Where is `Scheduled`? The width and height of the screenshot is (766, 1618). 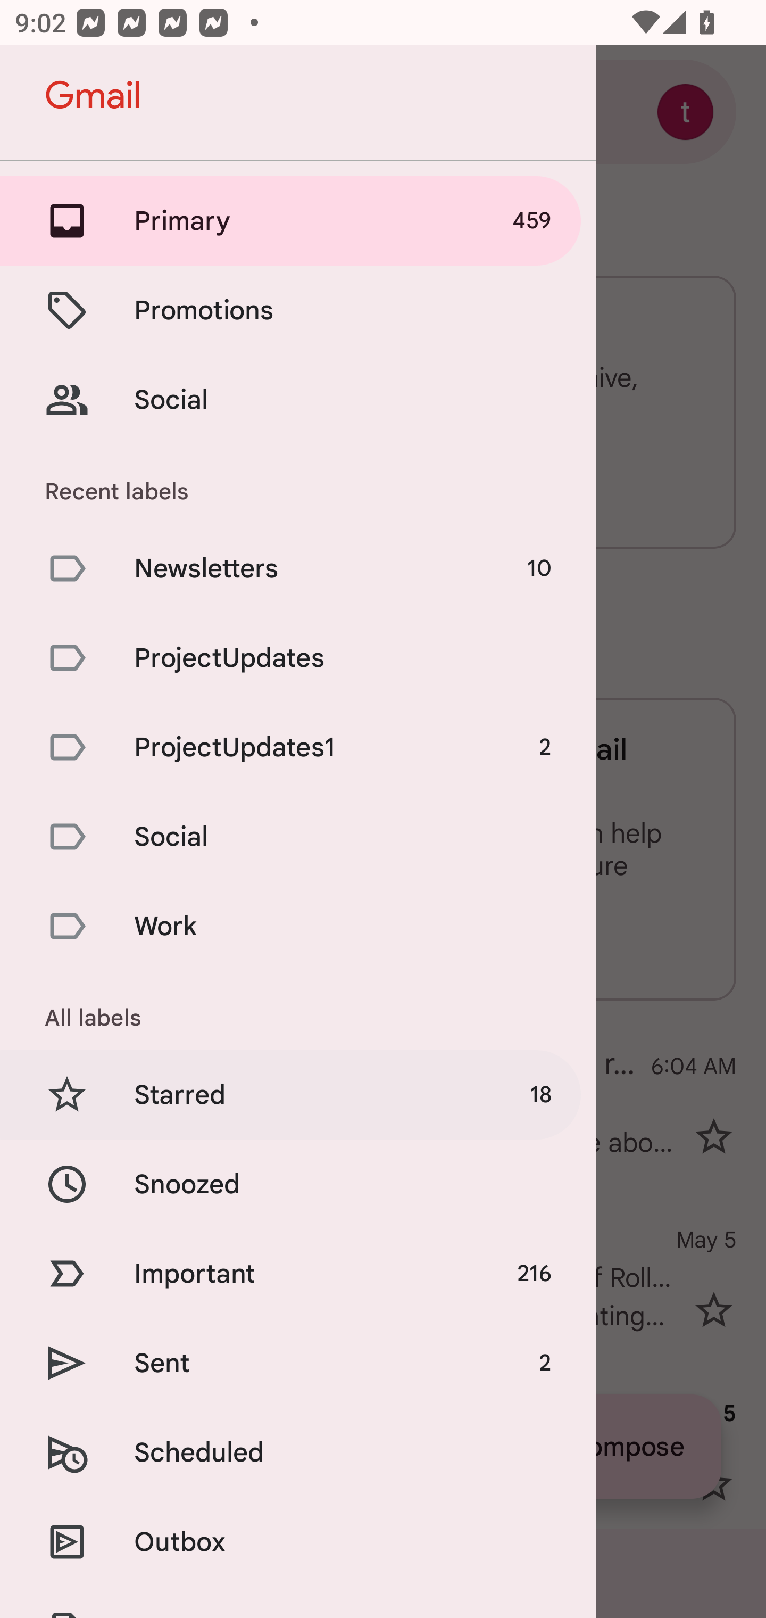 Scheduled is located at coordinates (298, 1452).